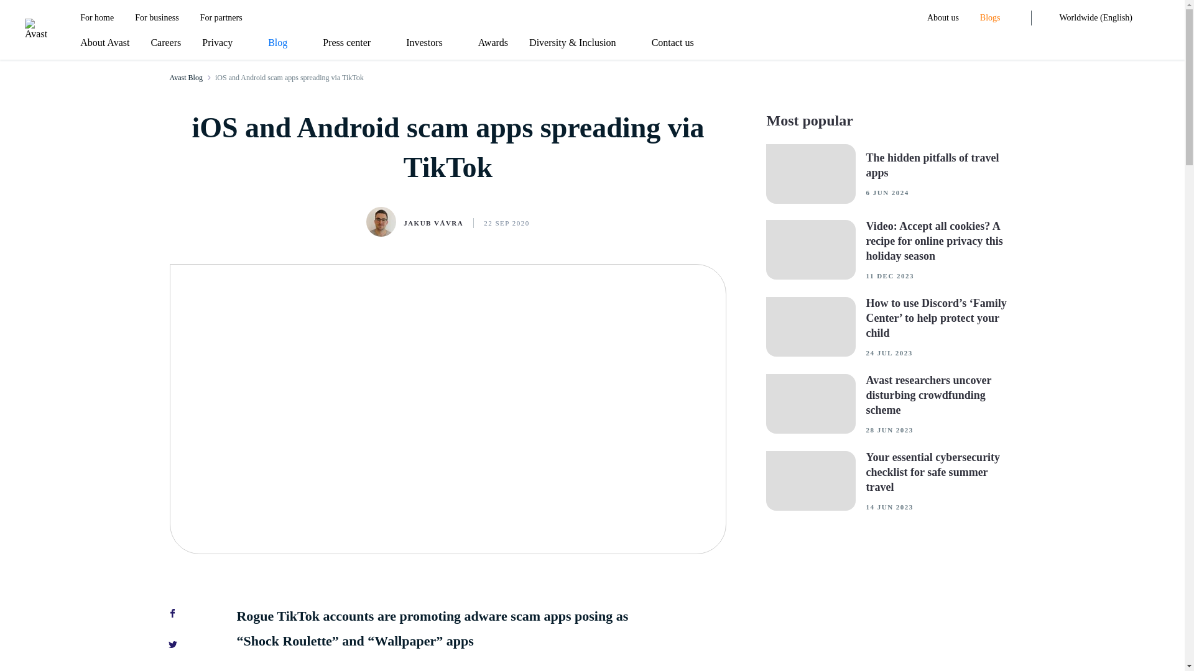  Describe the element at coordinates (36, 29) in the screenshot. I see `Home` at that location.